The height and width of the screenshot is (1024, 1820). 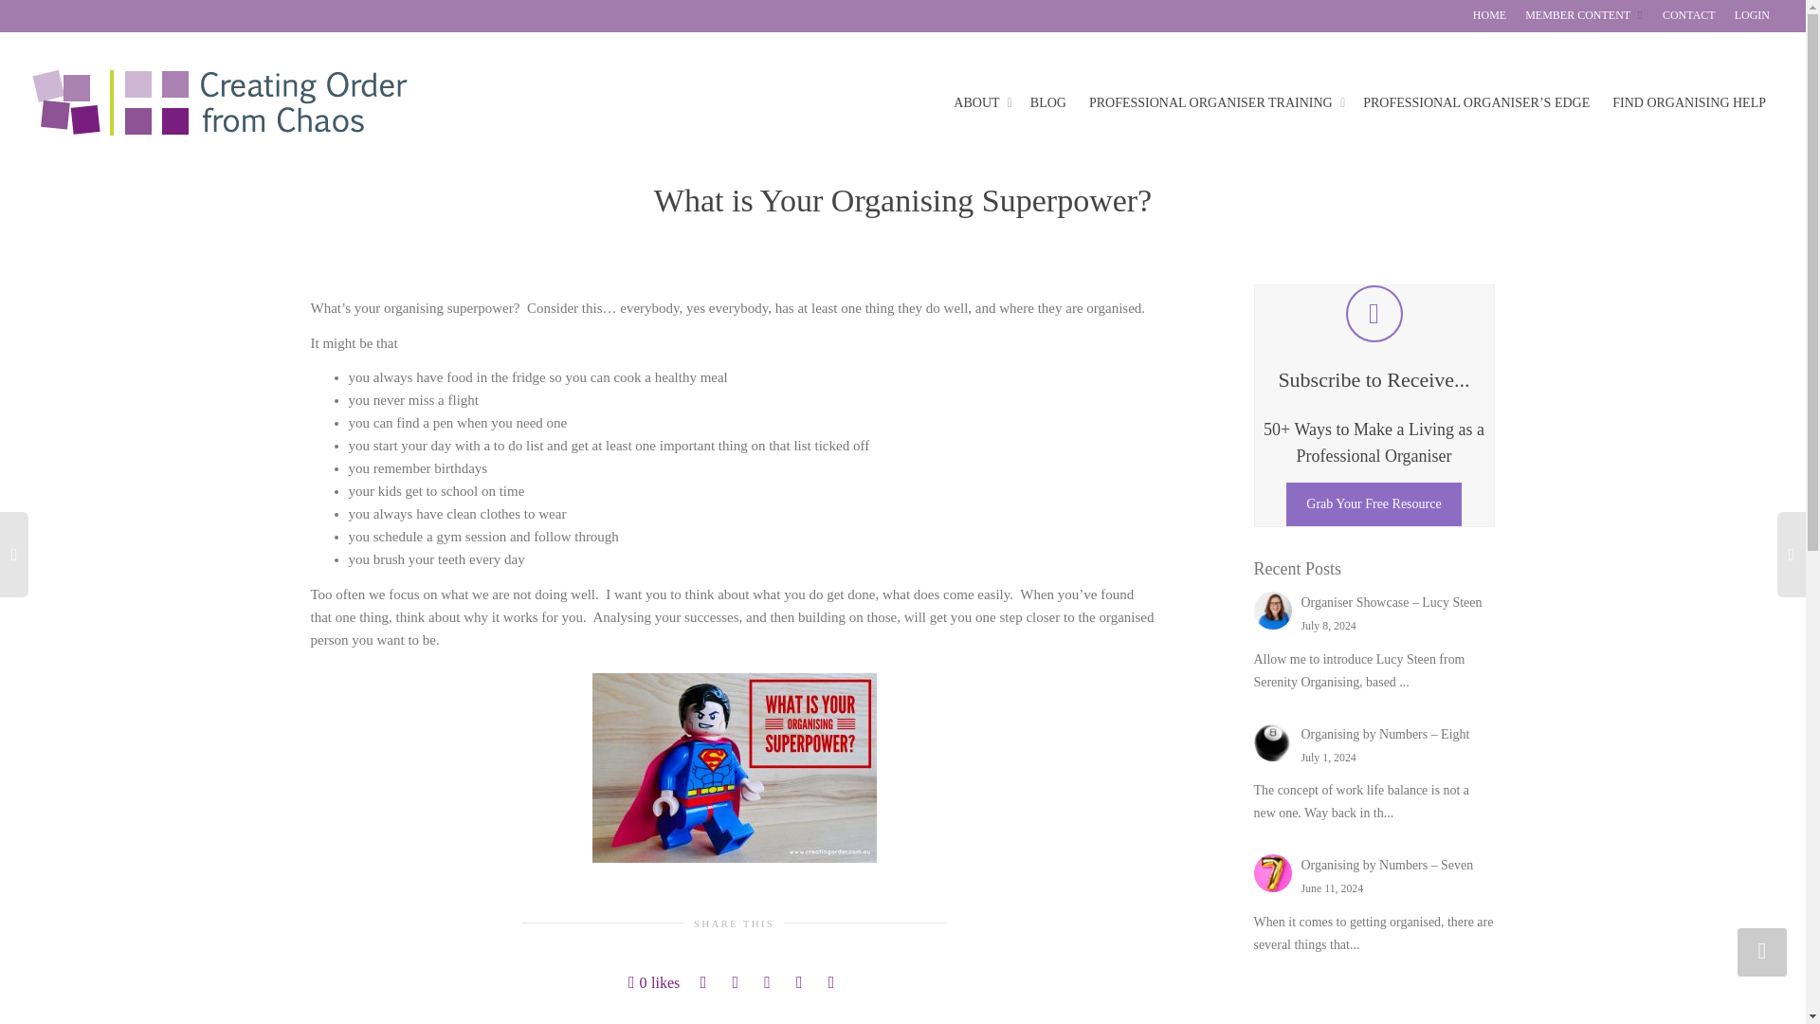 I want to click on 0 likes, so click(x=653, y=982).